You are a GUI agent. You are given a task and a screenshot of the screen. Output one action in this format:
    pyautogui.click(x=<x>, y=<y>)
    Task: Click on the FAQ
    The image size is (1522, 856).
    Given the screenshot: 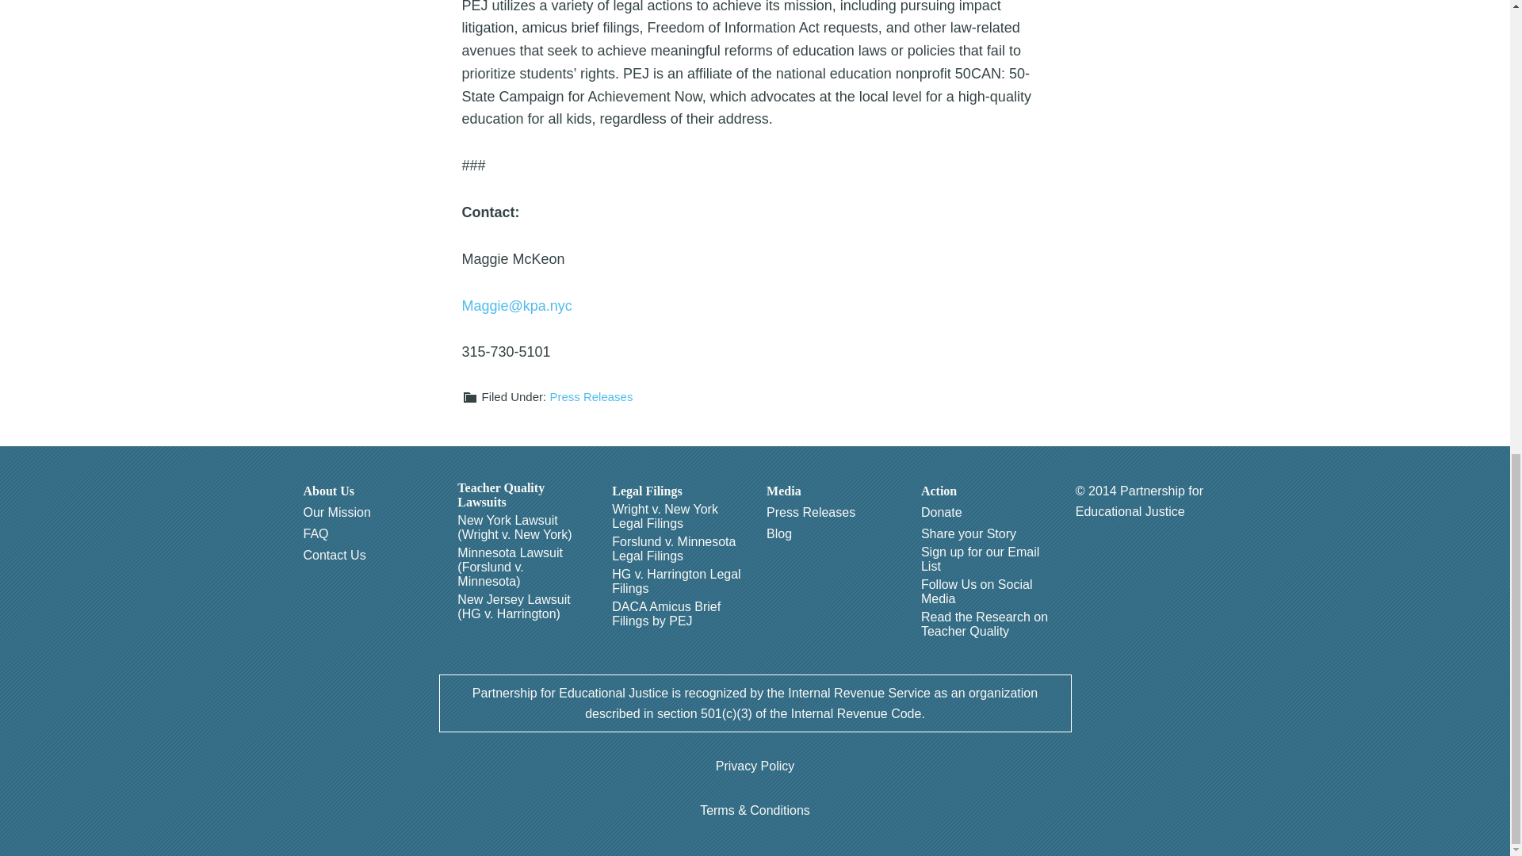 What is the action you would take?
    pyautogui.click(x=315, y=534)
    